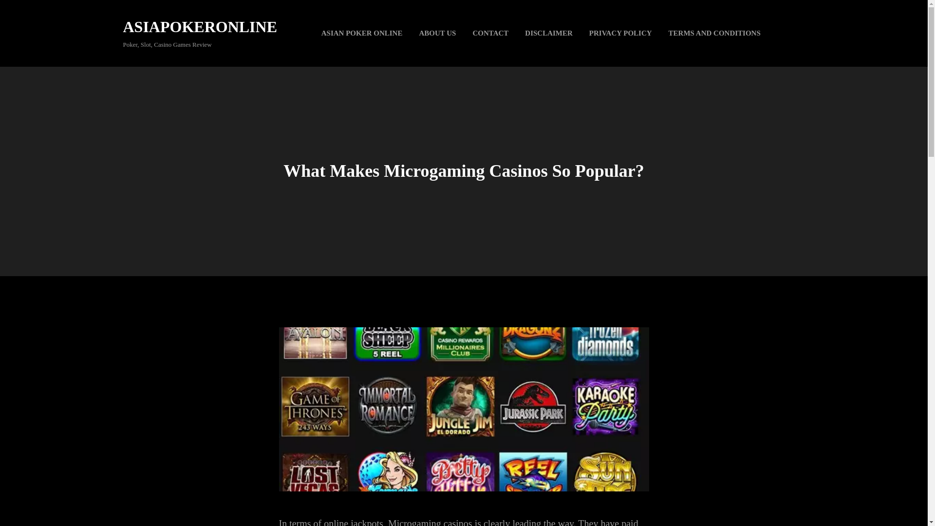 Image resolution: width=935 pixels, height=526 pixels. Describe the element at coordinates (620, 33) in the screenshot. I see `PRIVACY POLICY` at that location.